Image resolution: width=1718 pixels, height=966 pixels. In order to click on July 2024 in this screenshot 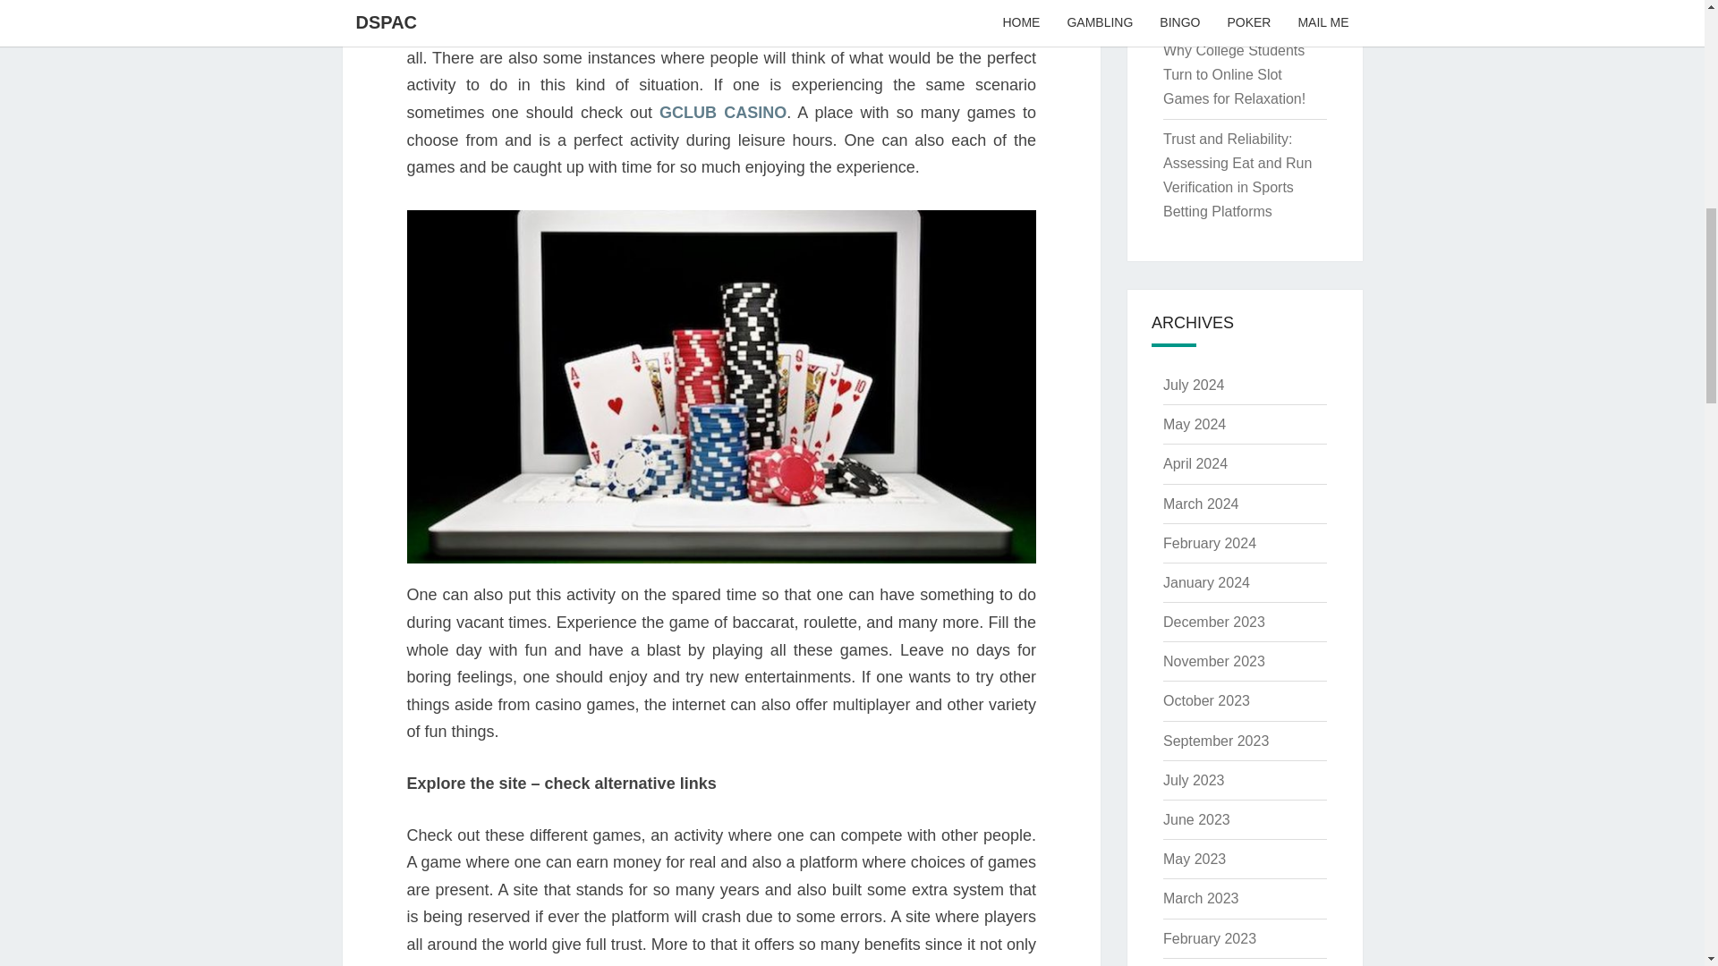, I will do `click(1194, 385)`.